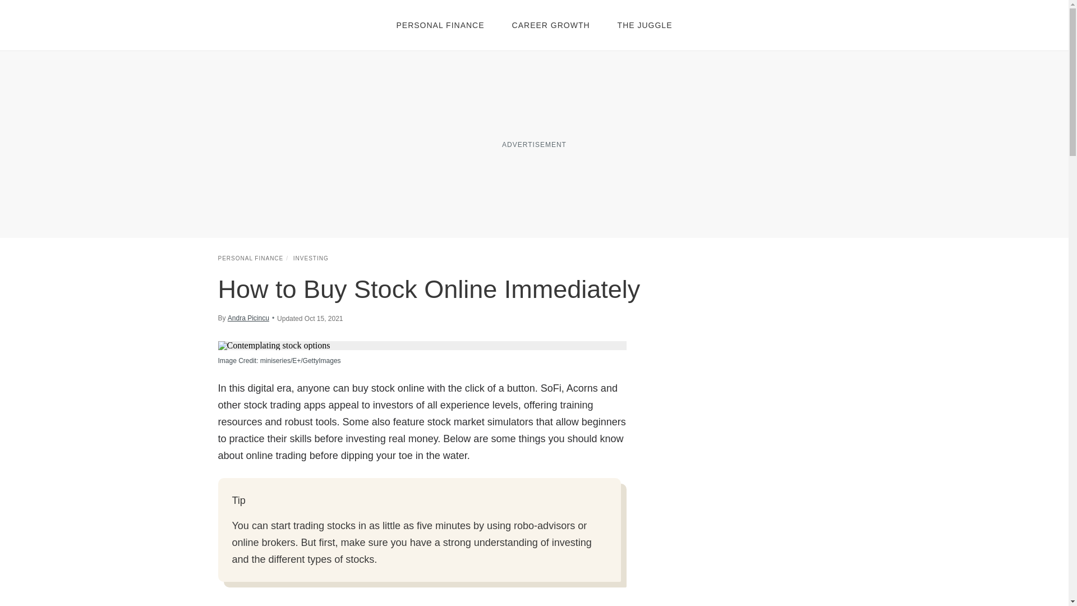  Describe the element at coordinates (250, 258) in the screenshot. I see `PERSONAL FINANCE` at that location.